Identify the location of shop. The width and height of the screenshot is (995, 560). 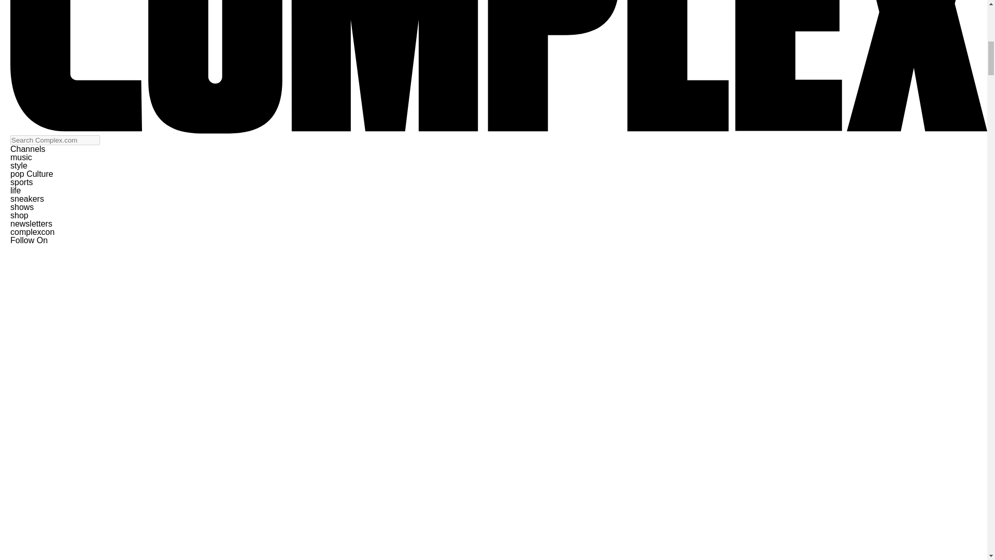
(19, 216).